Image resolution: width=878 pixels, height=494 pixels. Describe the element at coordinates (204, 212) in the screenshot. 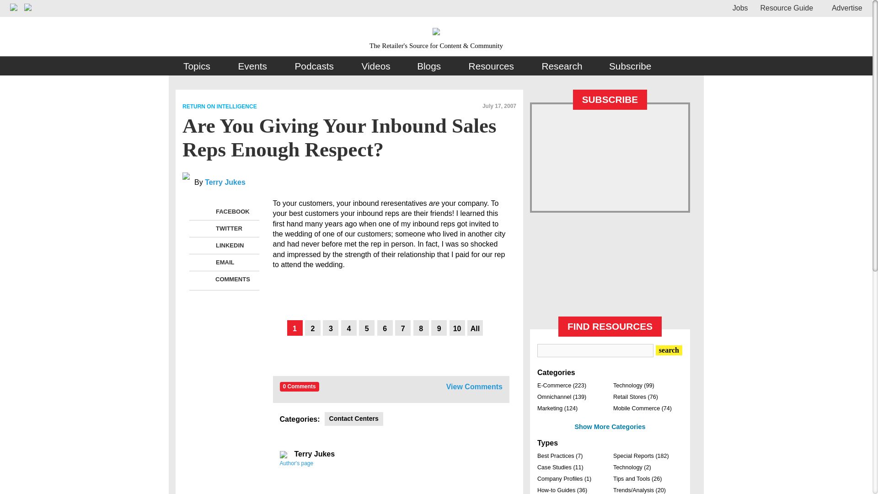

I see `Facebook` at that location.